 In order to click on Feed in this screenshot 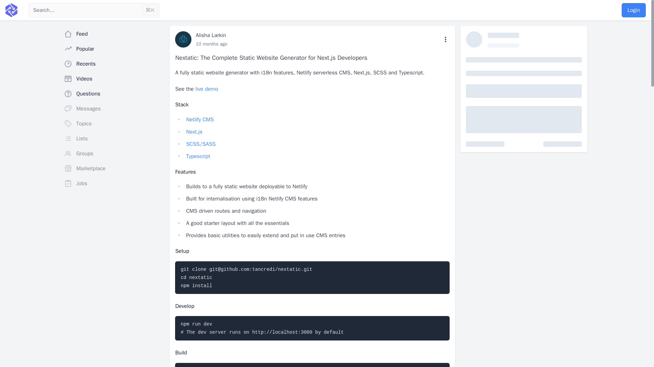, I will do `click(114, 34)`.